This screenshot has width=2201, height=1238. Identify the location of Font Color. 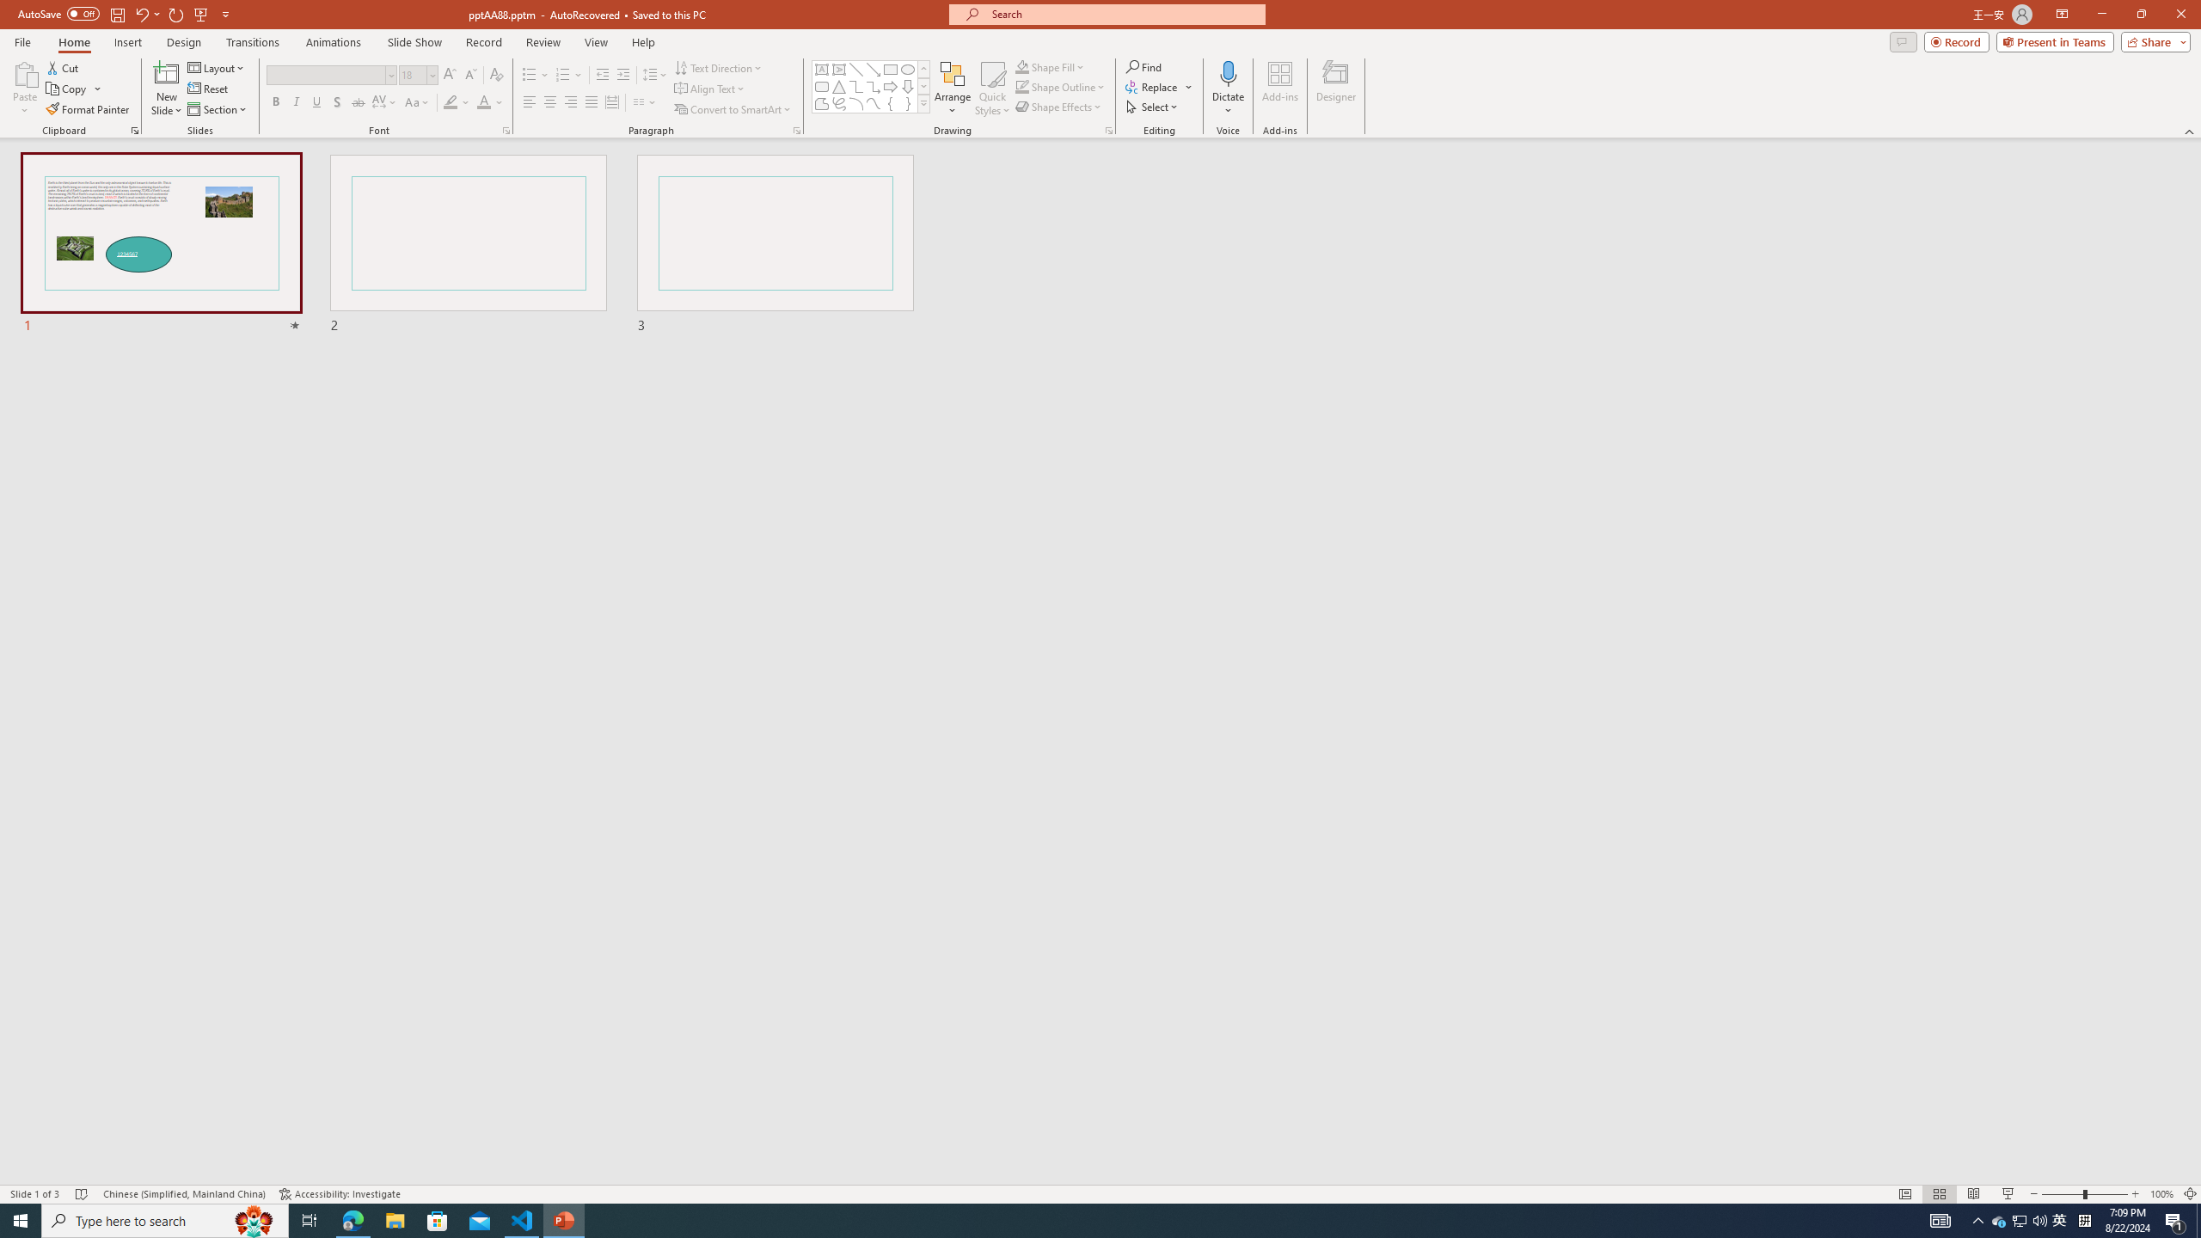
(490, 103).